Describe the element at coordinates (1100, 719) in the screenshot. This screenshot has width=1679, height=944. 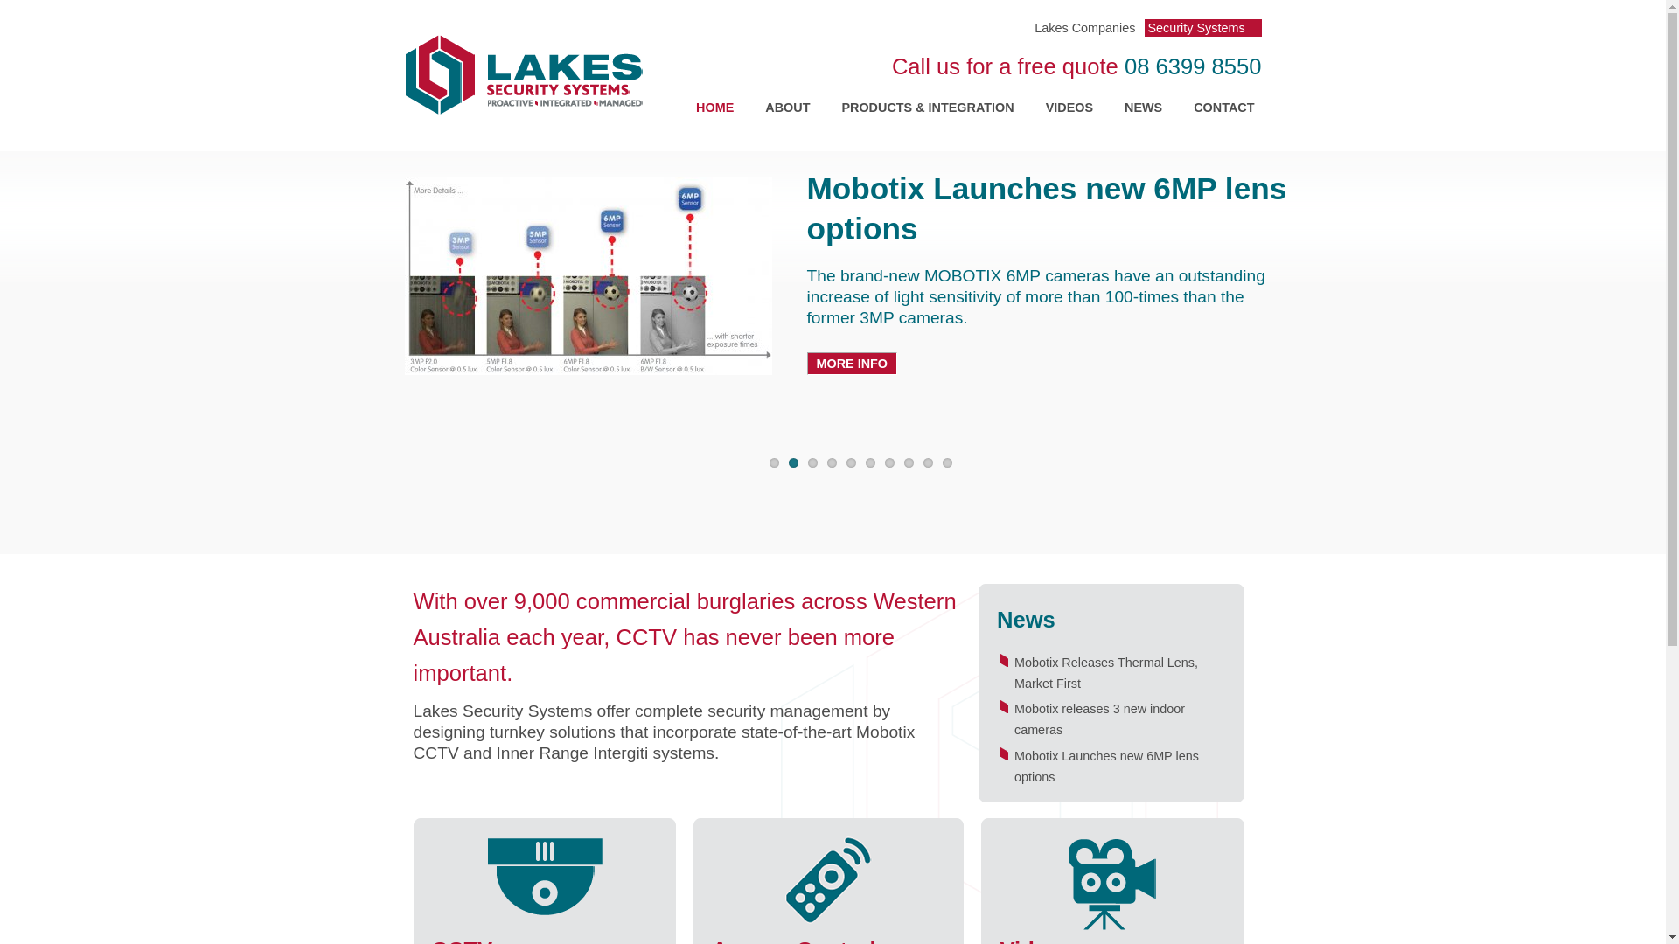
I see `Mobotix releases 3 new indoor cameras` at that location.